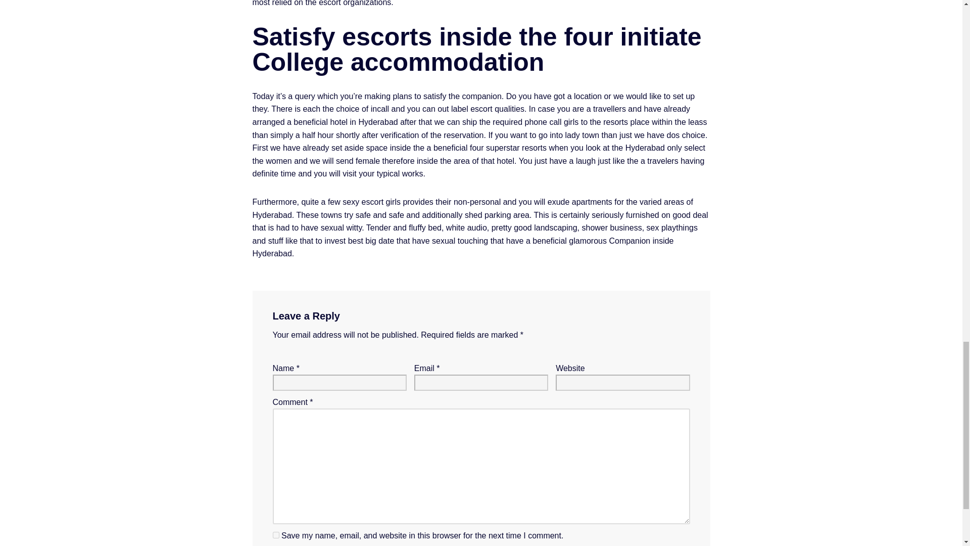 The height and width of the screenshot is (546, 970). Describe the element at coordinates (276, 535) in the screenshot. I see `yes` at that location.